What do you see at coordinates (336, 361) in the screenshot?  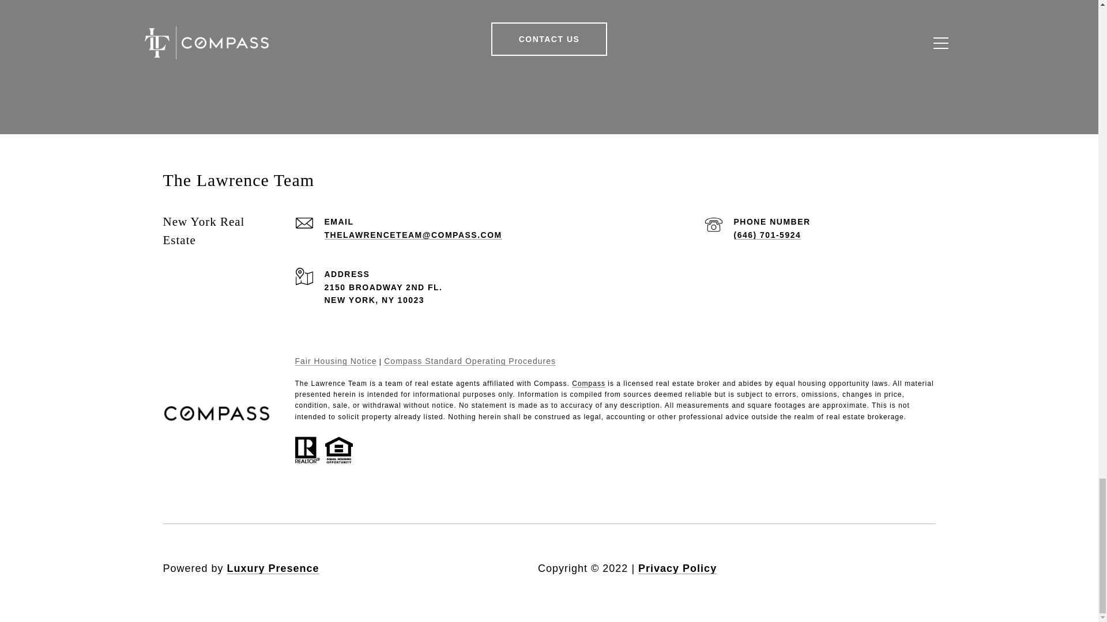 I see `Fair Housing Notice` at bounding box center [336, 361].